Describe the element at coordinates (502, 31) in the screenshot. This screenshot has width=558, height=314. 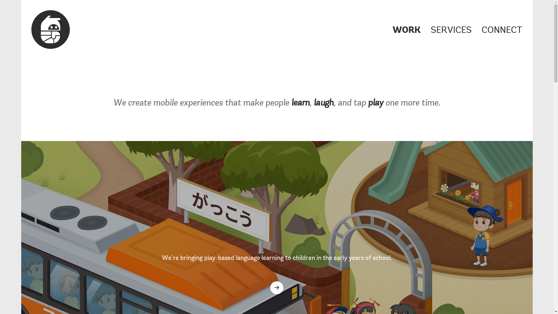
I see `CONNECT` at that location.